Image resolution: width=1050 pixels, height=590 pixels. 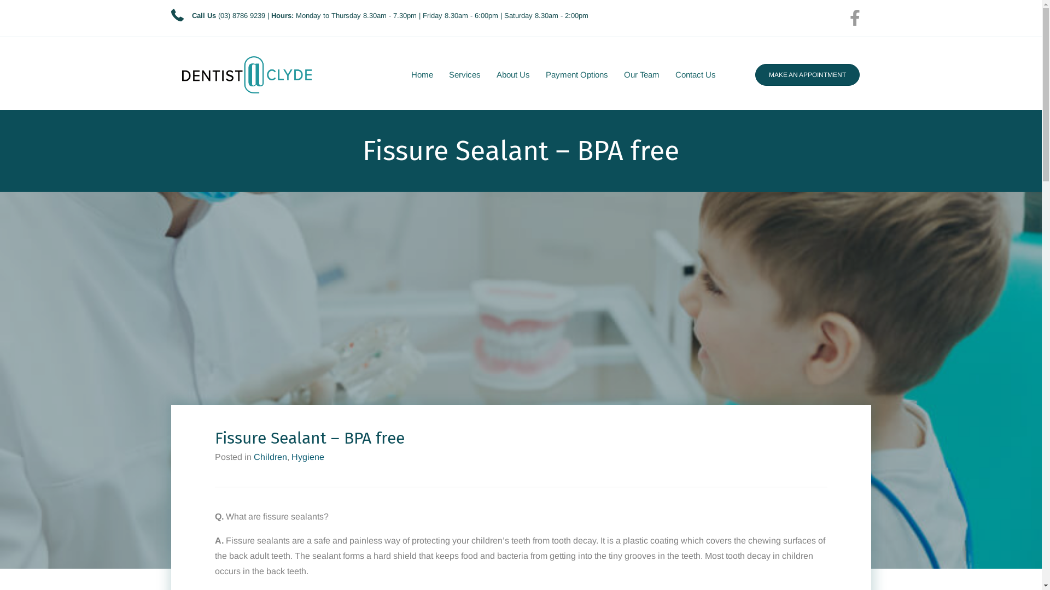 I want to click on Services, so click(x=465, y=75).